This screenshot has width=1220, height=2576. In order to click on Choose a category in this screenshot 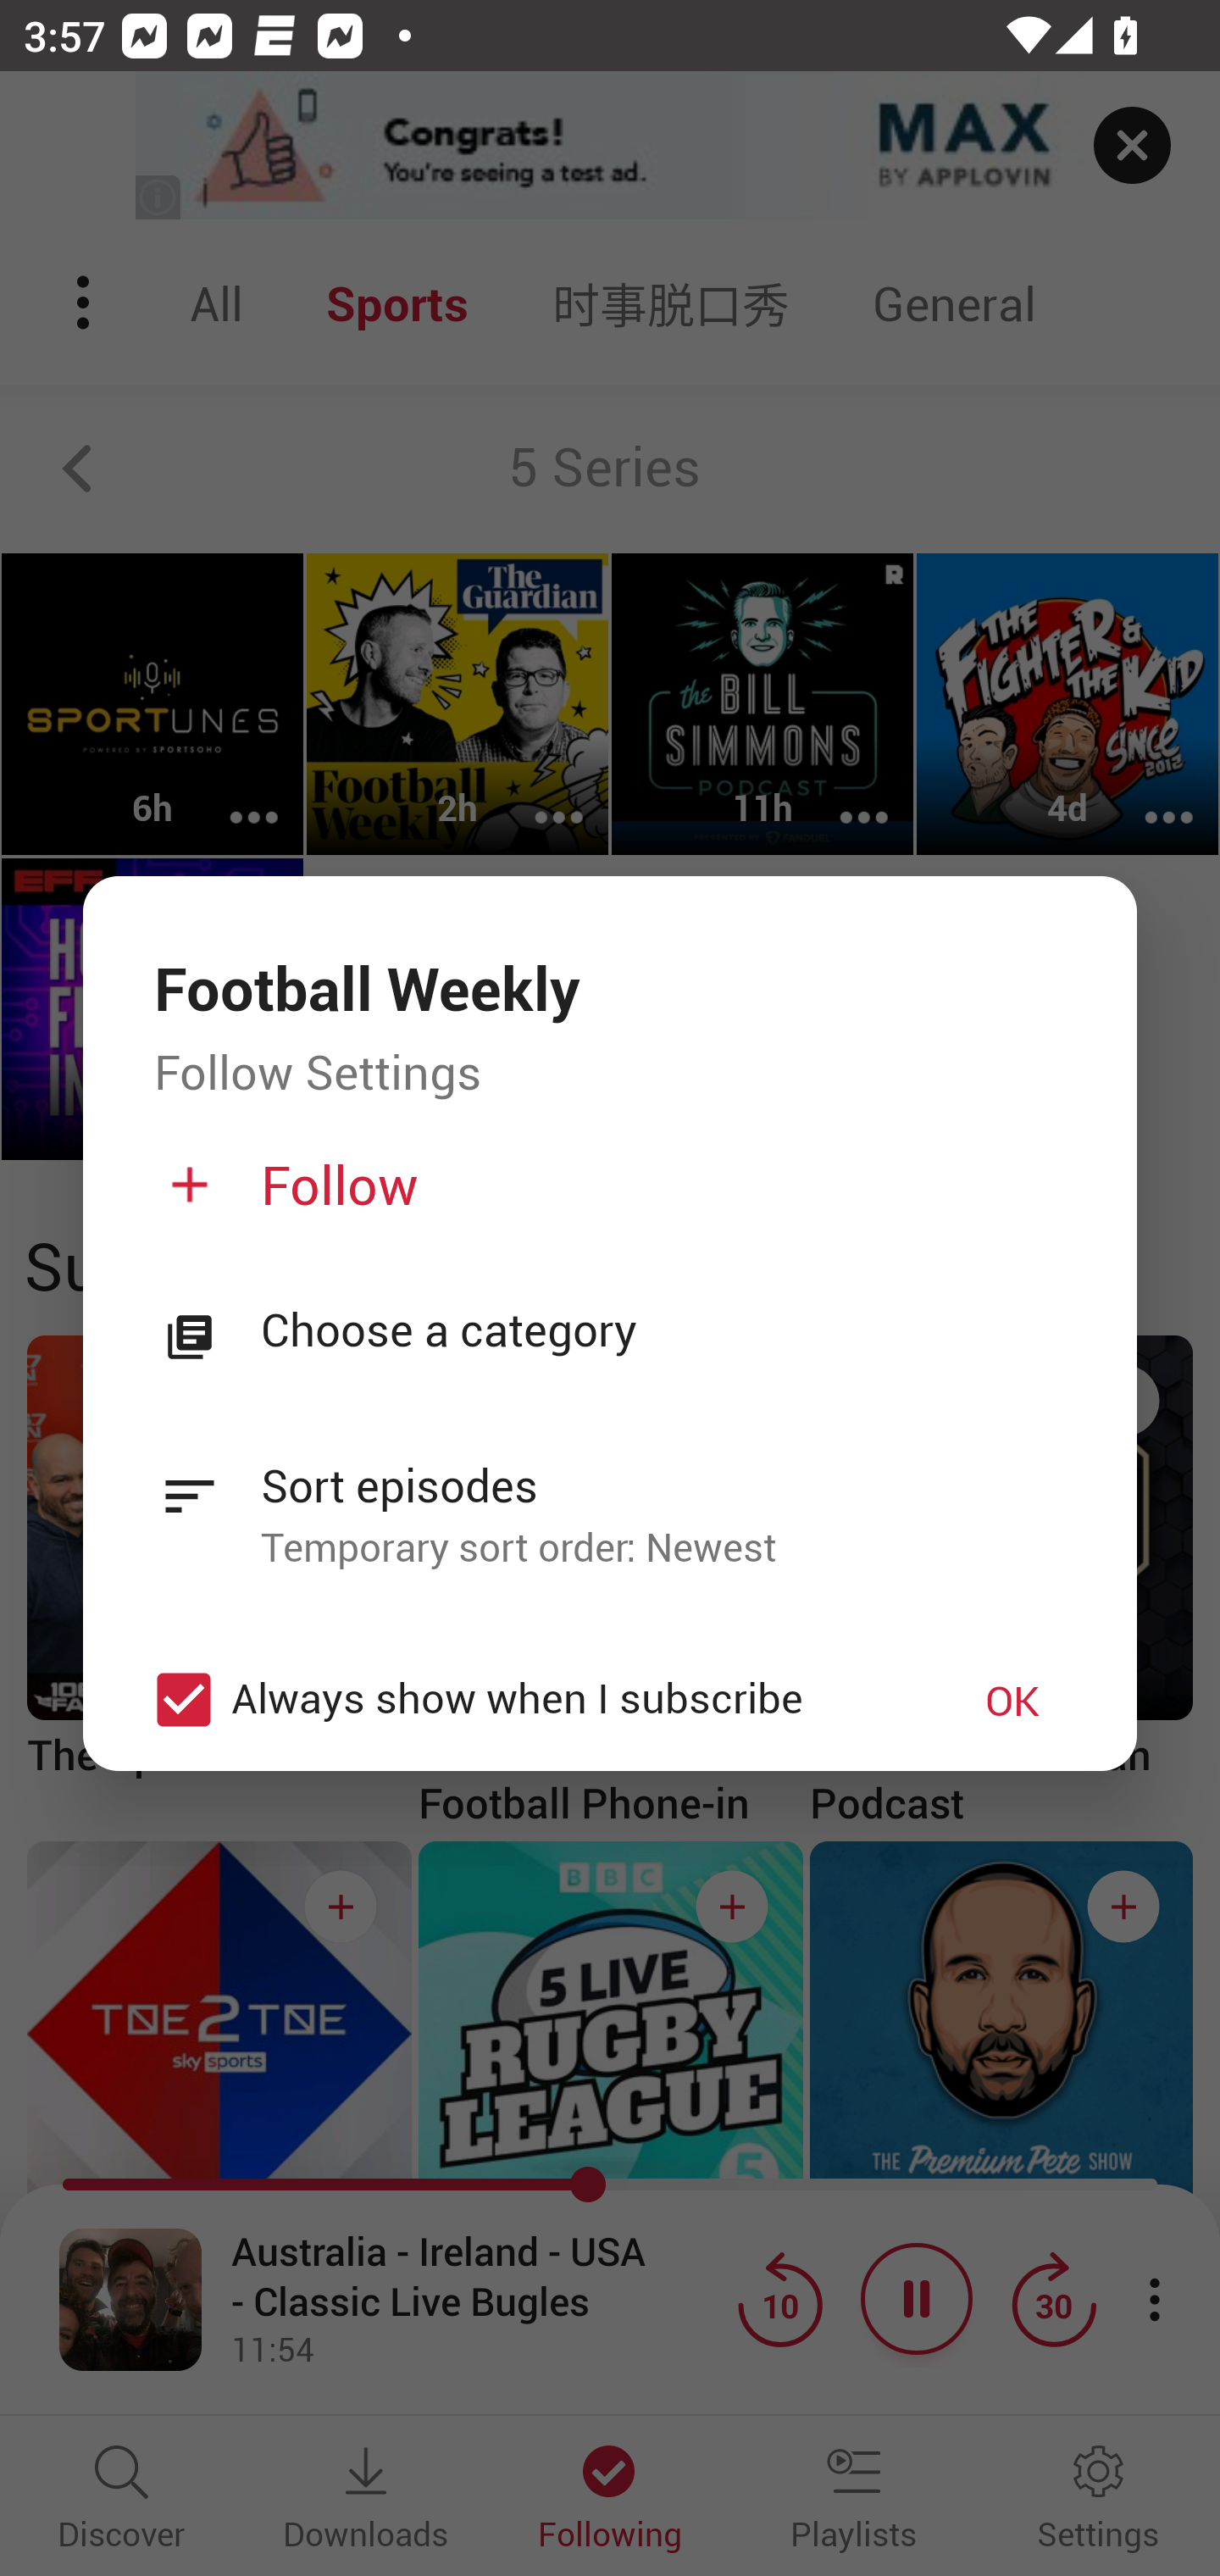, I will do `click(663, 1332)`.